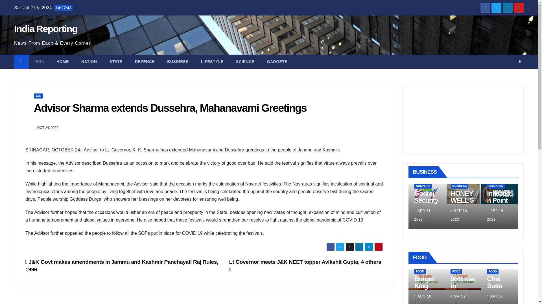  Describe the element at coordinates (277, 62) in the screenshot. I see `Gadgets` at that location.